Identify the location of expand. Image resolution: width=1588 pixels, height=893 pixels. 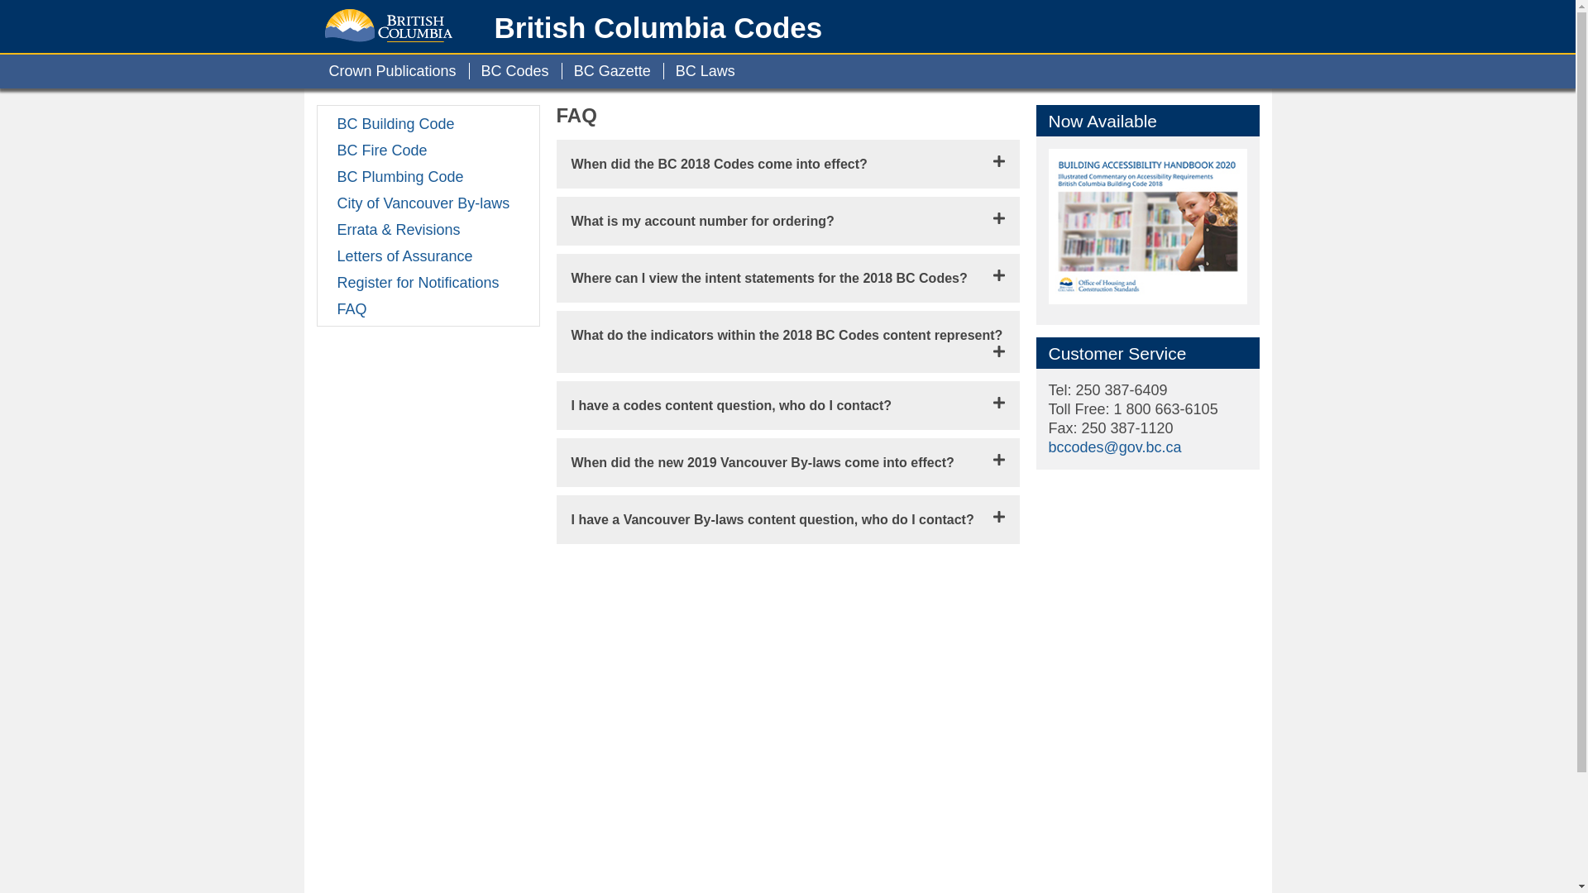
(998, 218).